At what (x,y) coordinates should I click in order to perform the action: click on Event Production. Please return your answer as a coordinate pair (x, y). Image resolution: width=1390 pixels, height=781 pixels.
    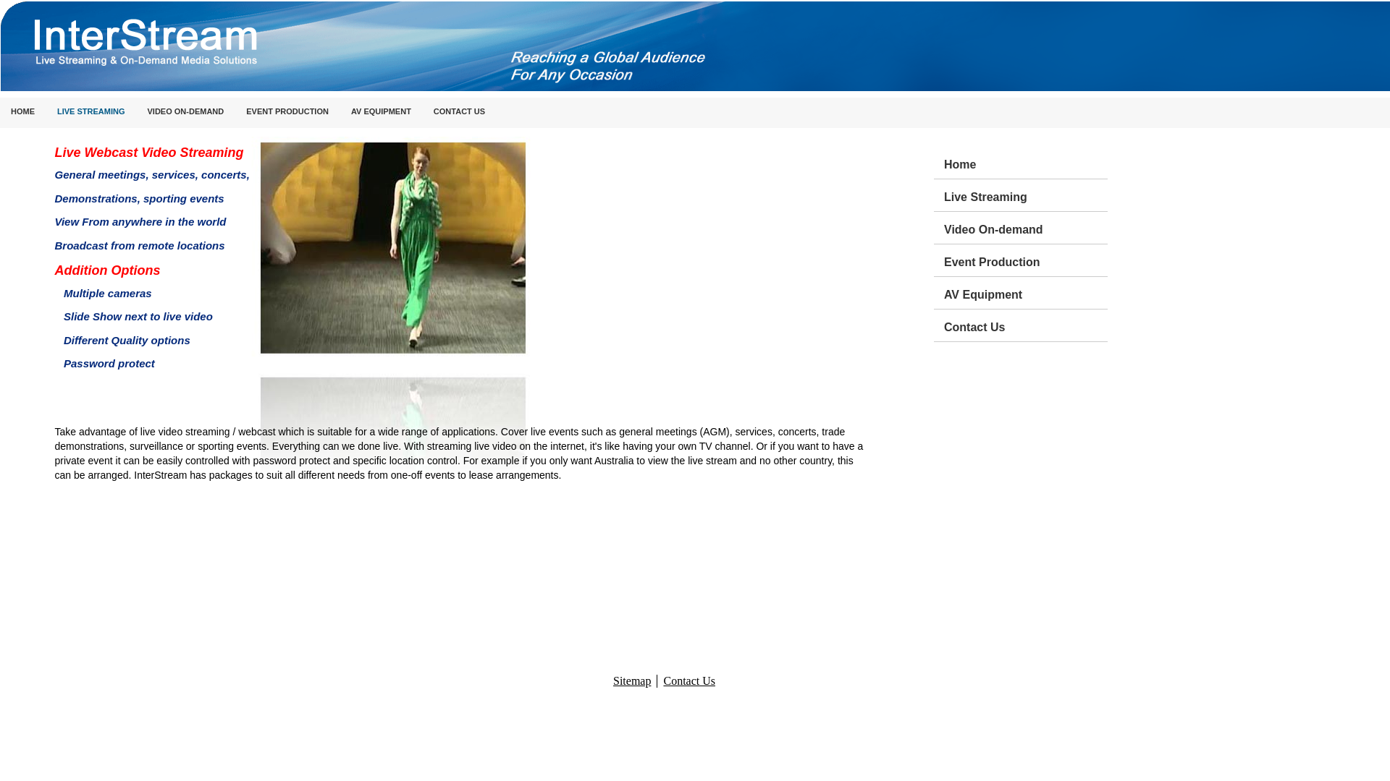
    Looking at the image, I should click on (1026, 260).